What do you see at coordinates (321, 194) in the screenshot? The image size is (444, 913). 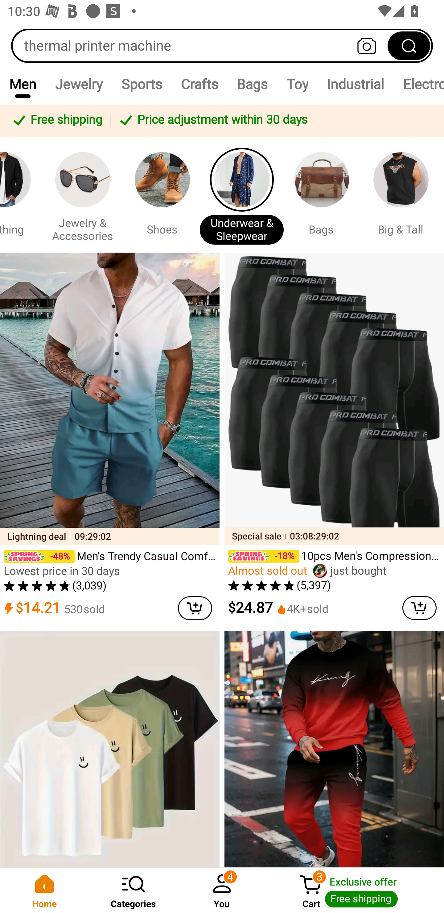 I see `Bags` at bounding box center [321, 194].